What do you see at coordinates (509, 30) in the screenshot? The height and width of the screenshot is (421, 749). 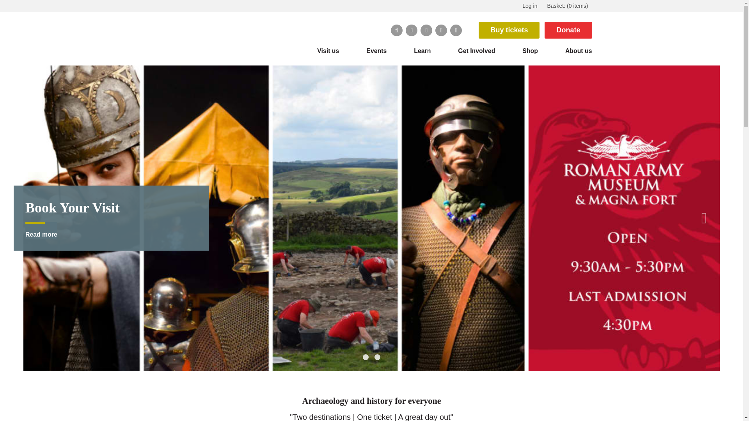 I see `Buy tickets` at bounding box center [509, 30].